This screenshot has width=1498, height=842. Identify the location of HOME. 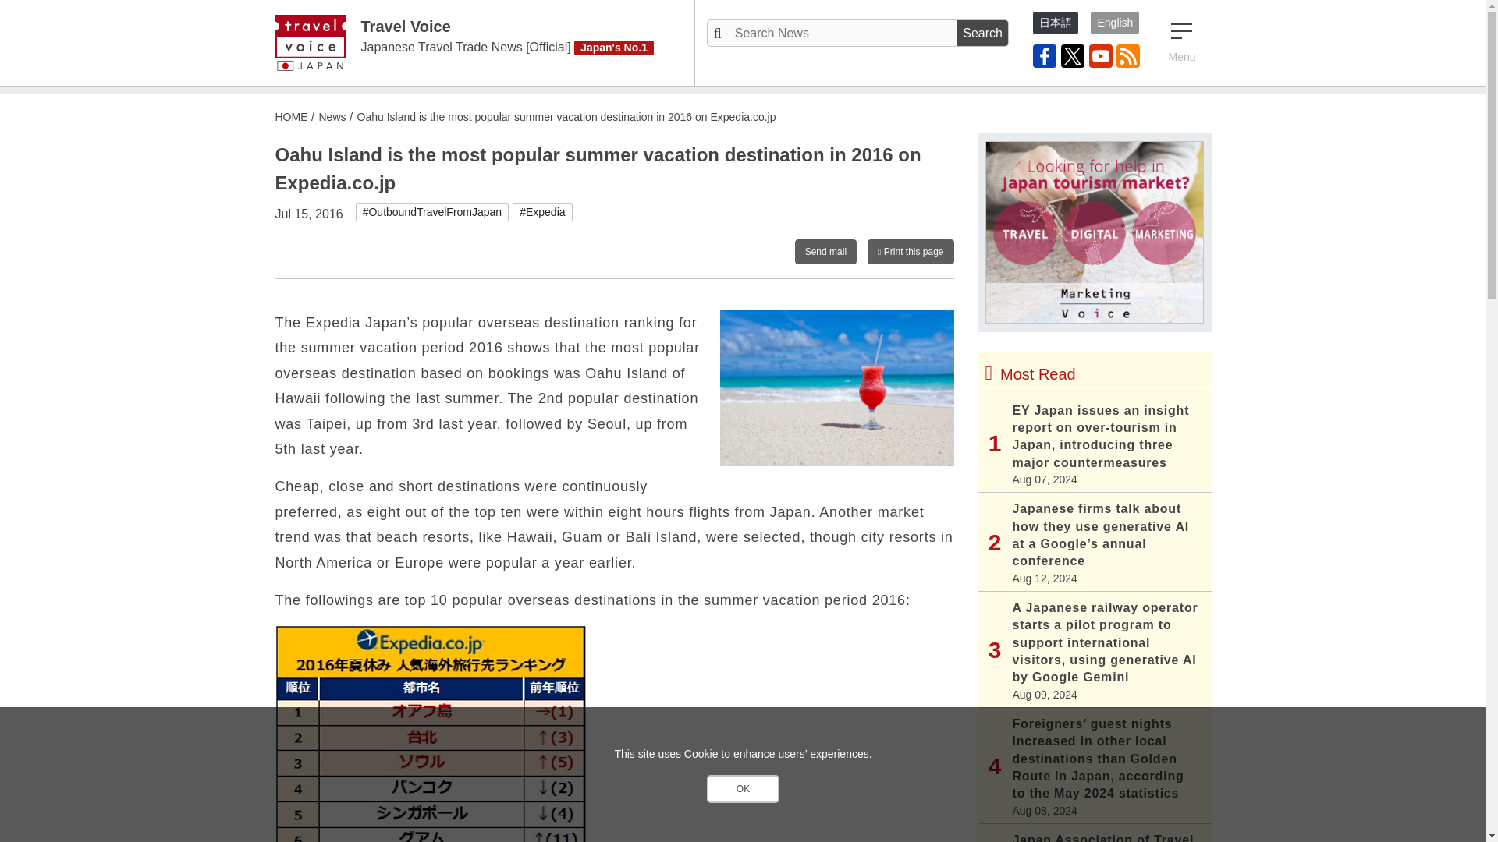
(290, 116).